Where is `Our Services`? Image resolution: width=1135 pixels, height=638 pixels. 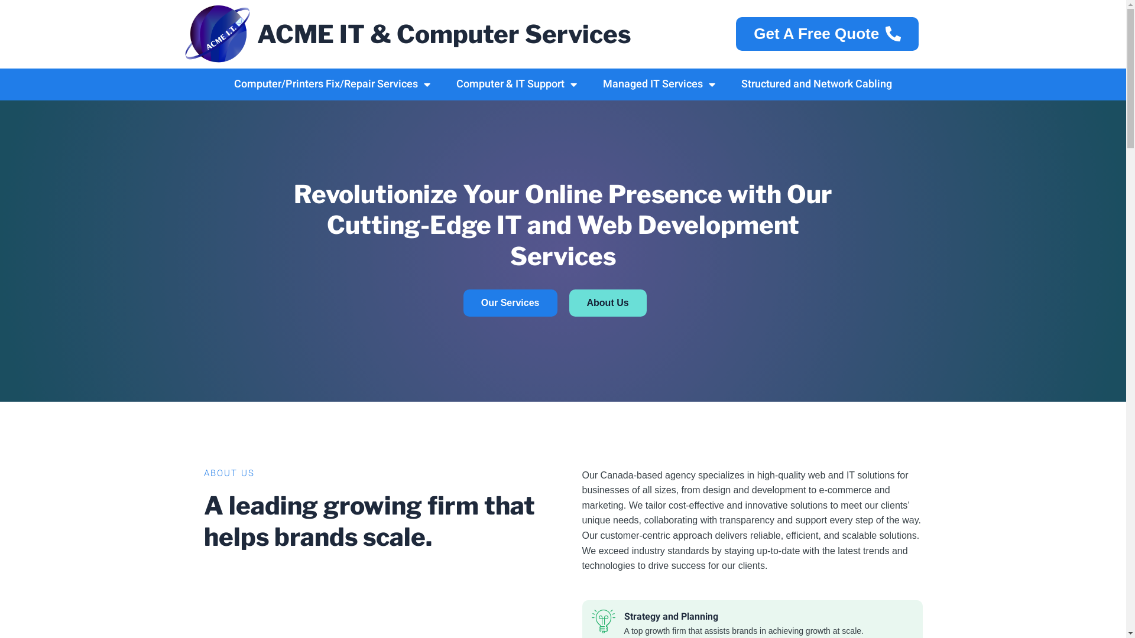 Our Services is located at coordinates (511, 303).